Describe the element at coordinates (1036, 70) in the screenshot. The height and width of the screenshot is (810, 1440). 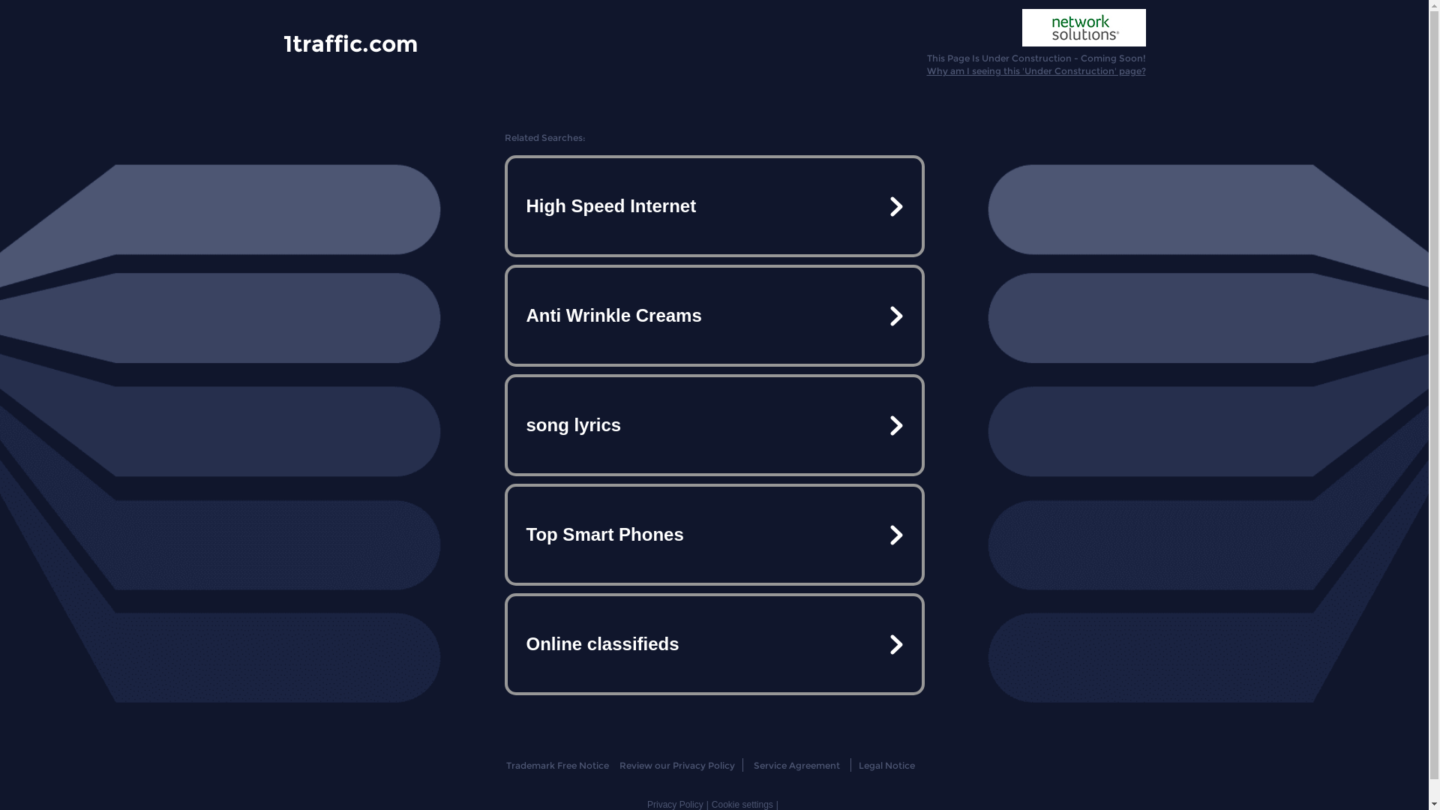
I see `Why am I seeing this 'Under Construction' page?` at that location.